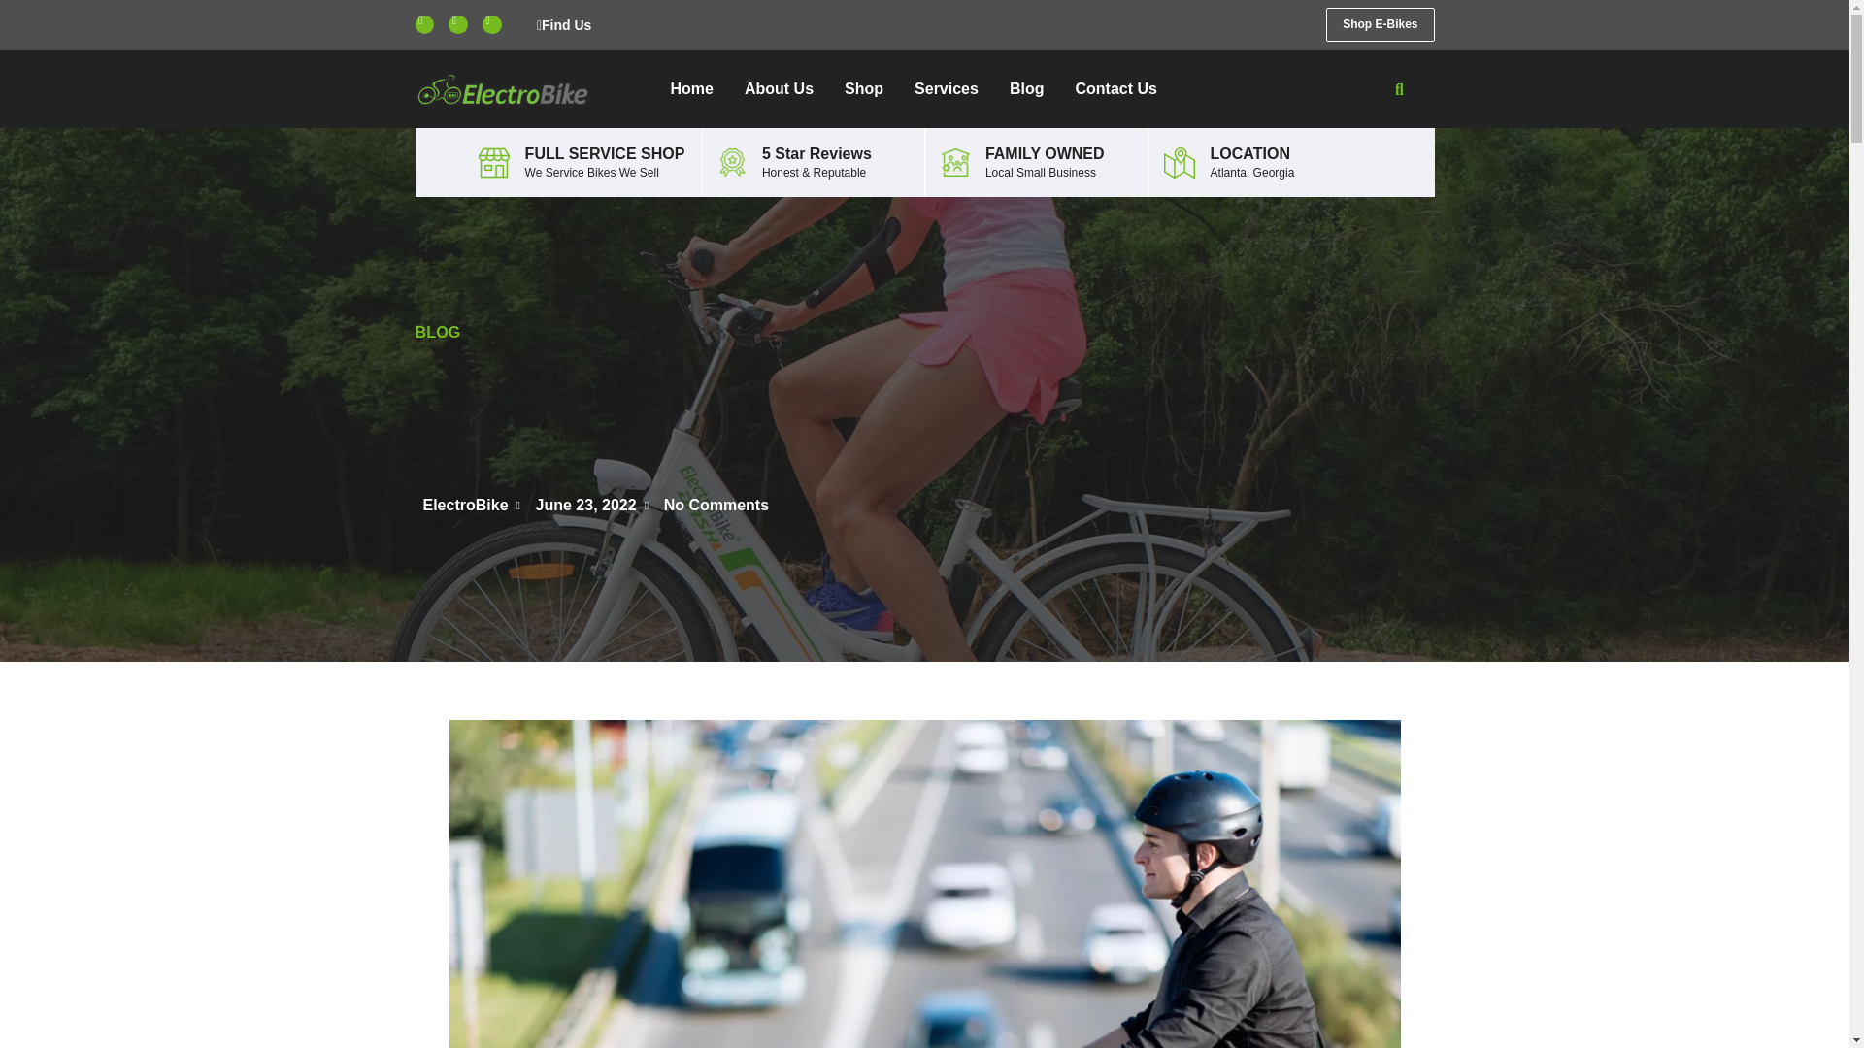 The height and width of the screenshot is (1048, 1864). What do you see at coordinates (1179, 163) in the screenshot?
I see `noun-pin-map-1149612-76BC21` at bounding box center [1179, 163].